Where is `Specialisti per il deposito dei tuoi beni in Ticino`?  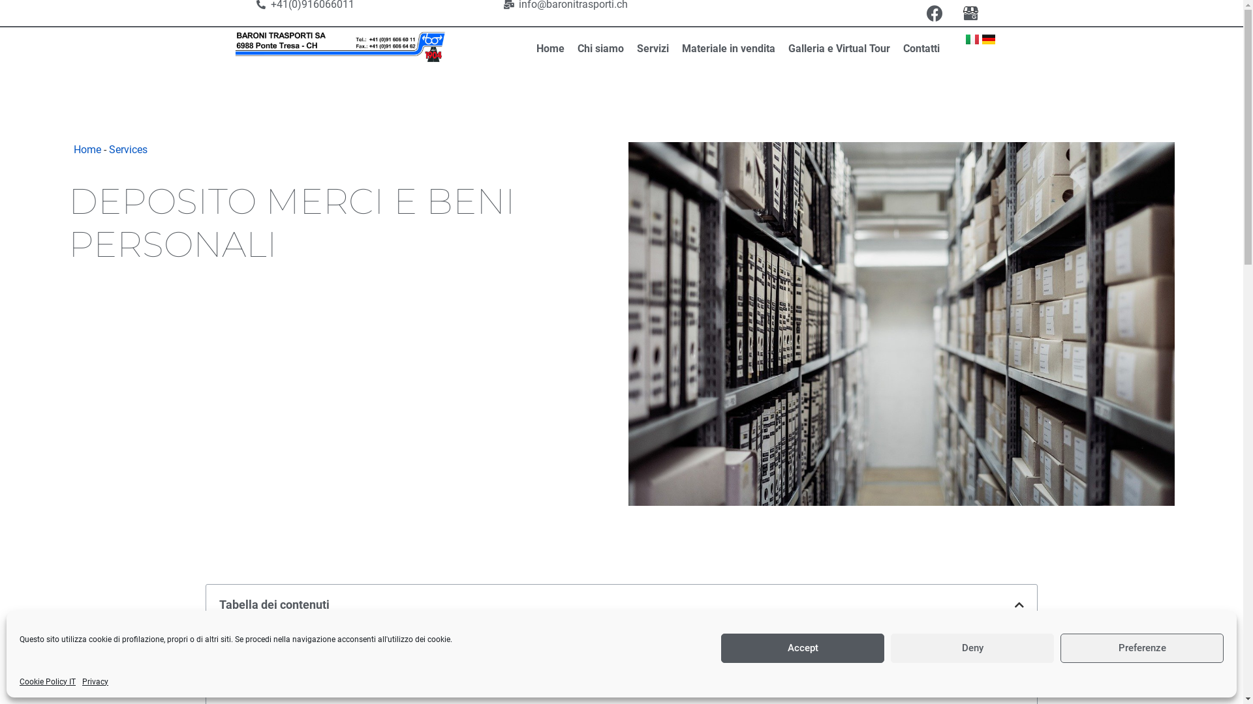
Specialisti per il deposito dei tuoi beni in Ticino is located at coordinates (341, 647).